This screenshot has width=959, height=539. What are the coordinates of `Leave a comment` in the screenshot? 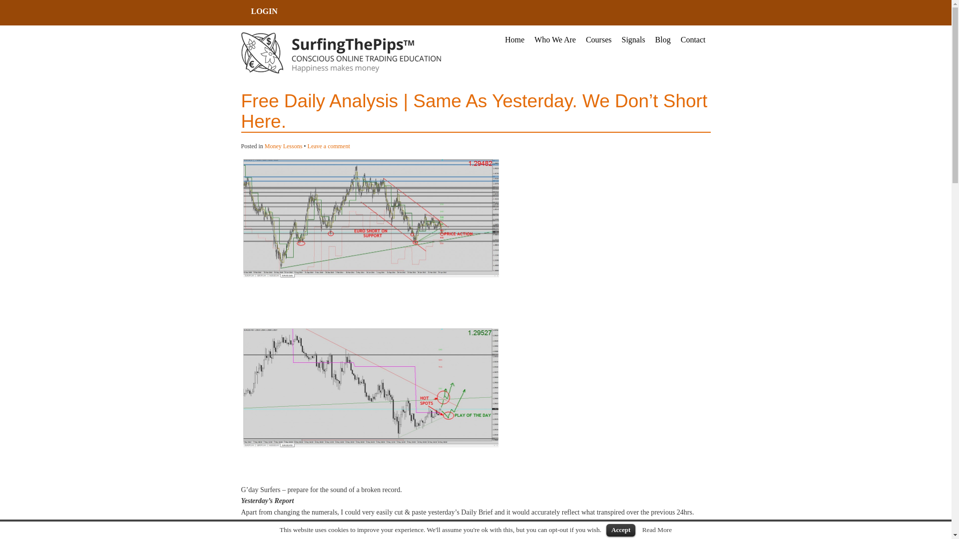 It's located at (329, 146).